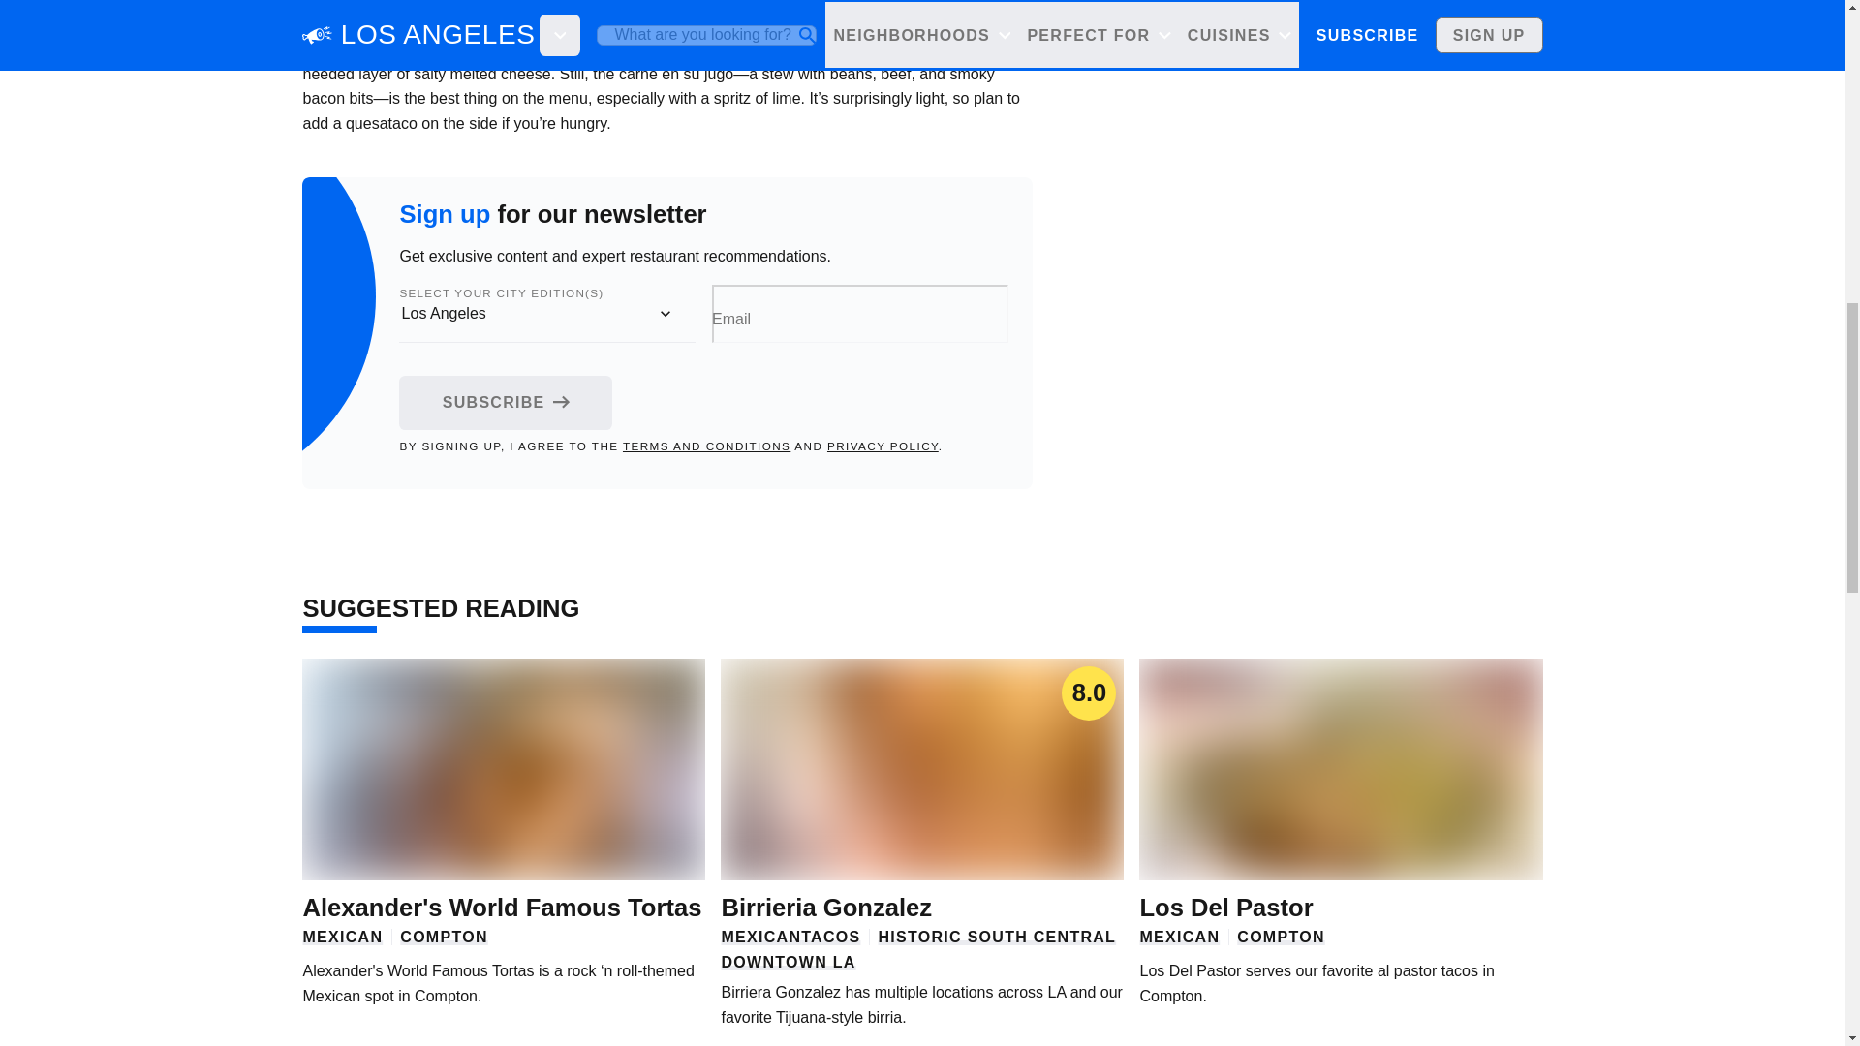  I want to click on COMPTON, so click(1281, 937).